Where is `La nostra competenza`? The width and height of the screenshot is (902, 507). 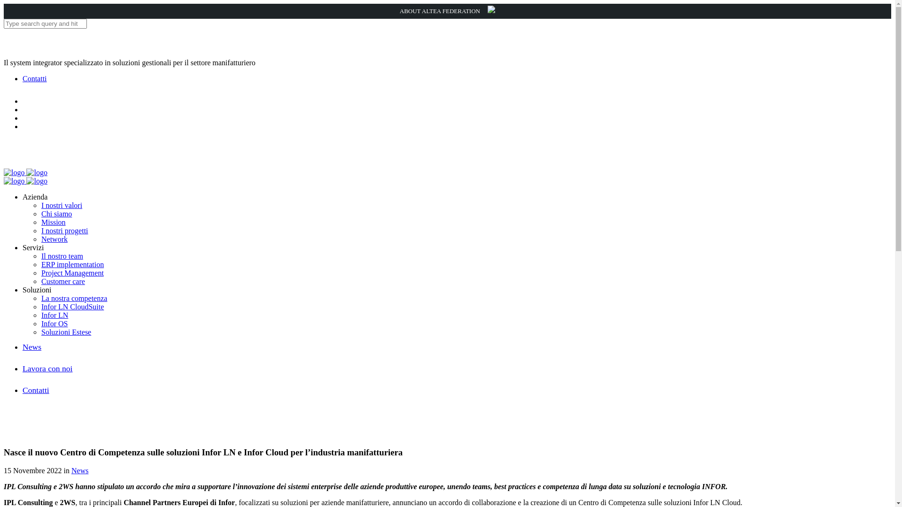
La nostra competenza is located at coordinates (74, 299).